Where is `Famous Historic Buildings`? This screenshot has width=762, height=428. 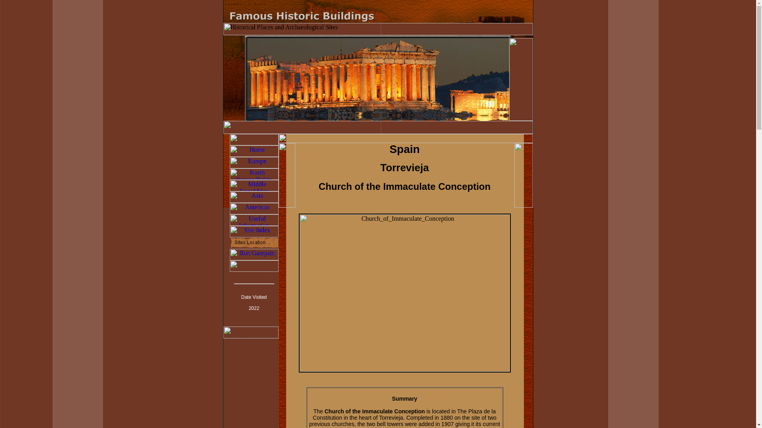
Famous Historic Buildings is located at coordinates (378, 16).